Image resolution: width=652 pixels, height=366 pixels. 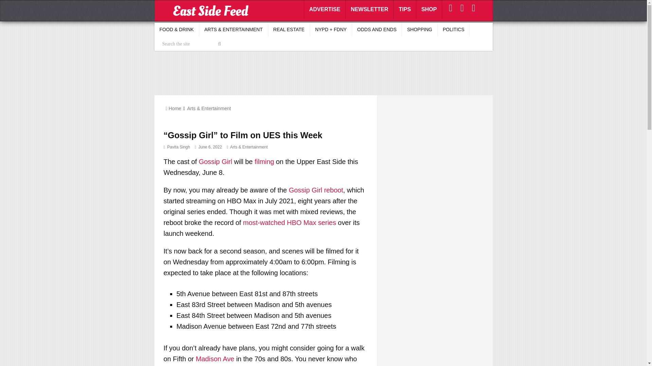 I want to click on Posts by Pavita Singh, so click(x=178, y=147).